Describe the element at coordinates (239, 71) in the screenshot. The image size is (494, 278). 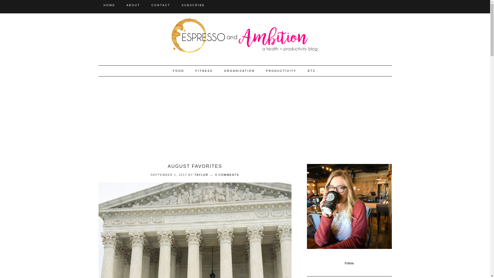
I see `ORGANIZATION` at that location.